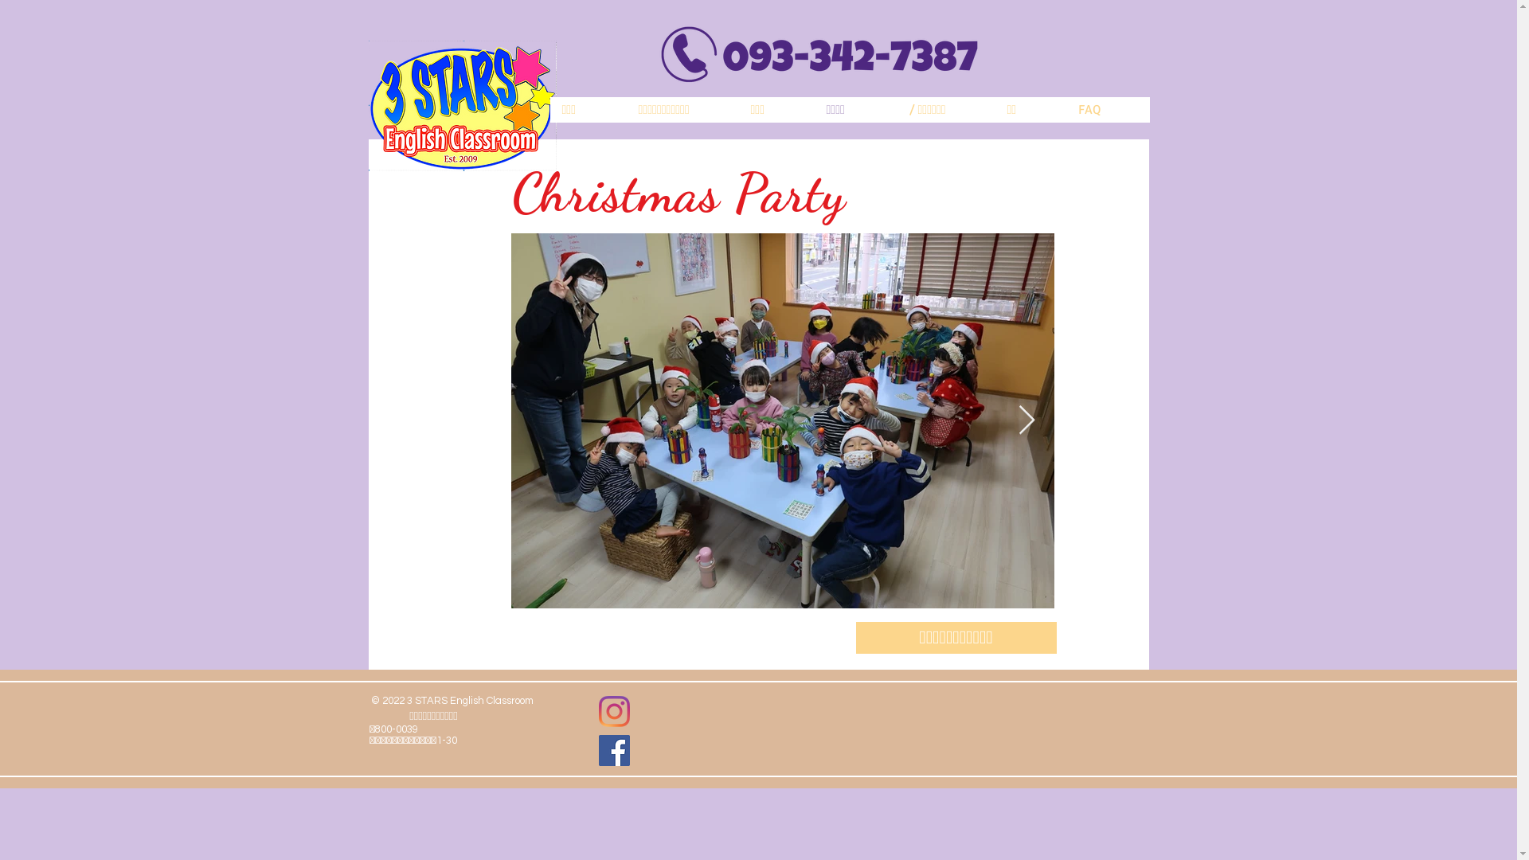 Image resolution: width=1529 pixels, height=860 pixels. I want to click on no background logo.png, so click(462, 106).